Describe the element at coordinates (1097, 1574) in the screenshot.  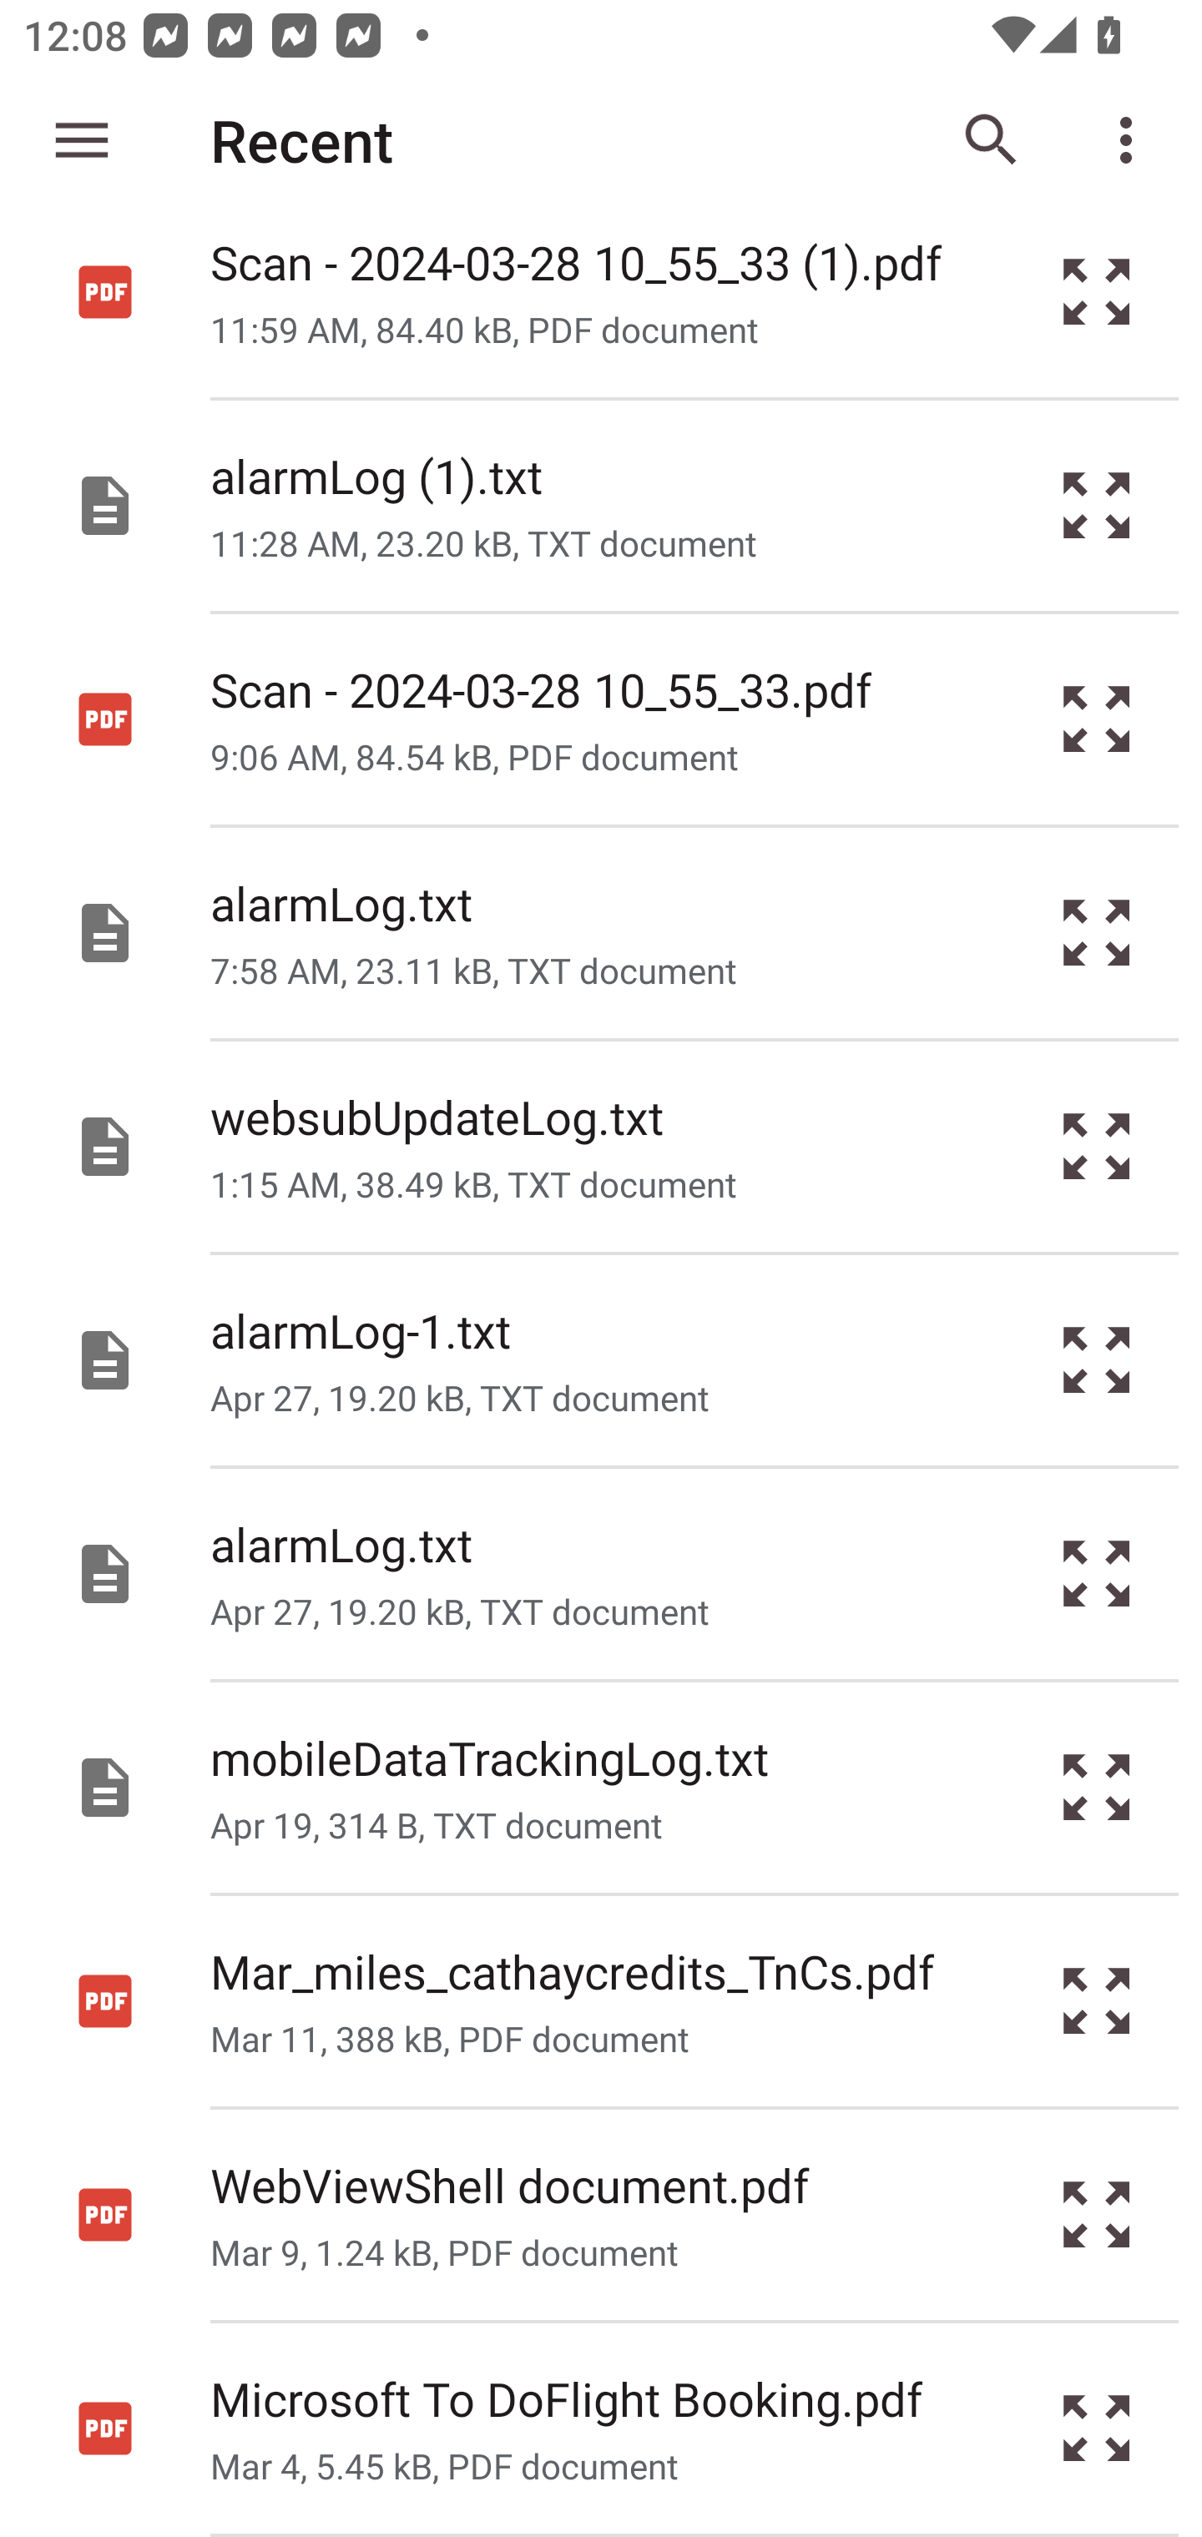
I see `Preview the file alarmLog.txt` at that location.